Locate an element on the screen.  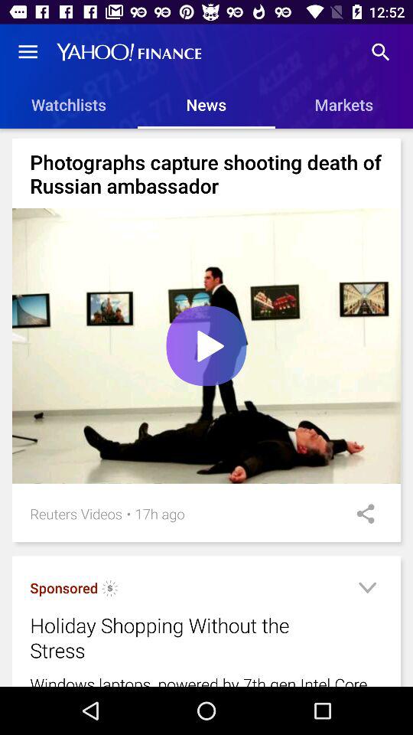
scroll to windows laptops powered item is located at coordinates (206, 680).